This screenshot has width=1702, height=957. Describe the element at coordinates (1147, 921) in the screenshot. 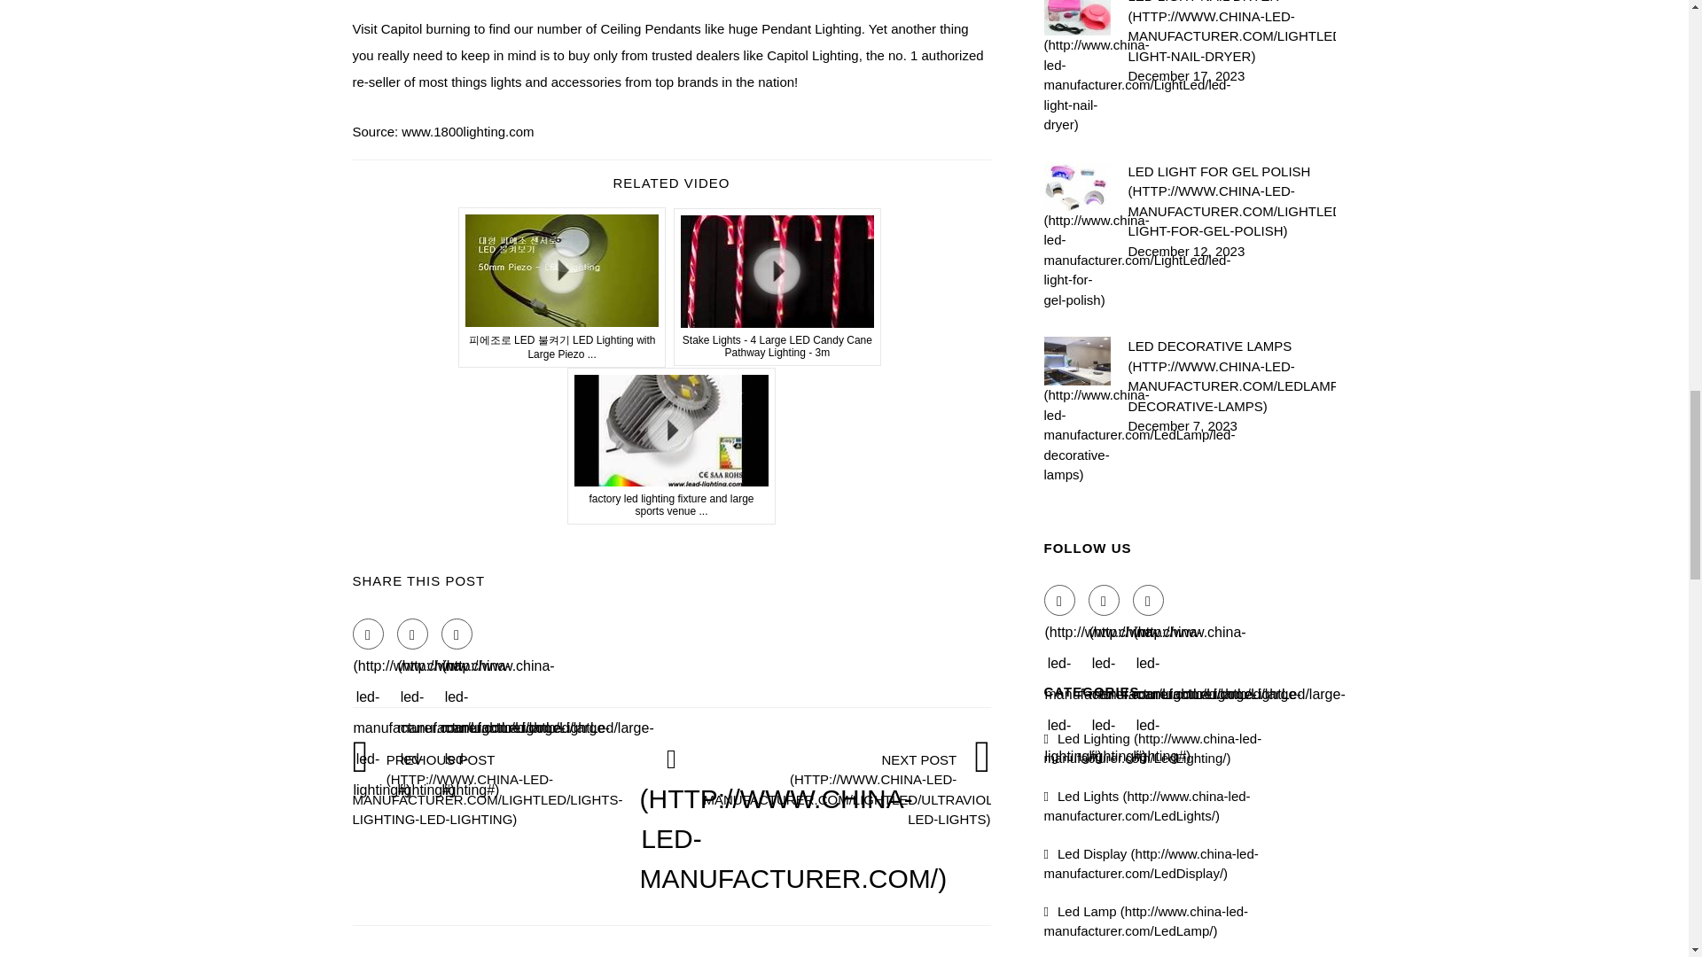

I see `View all posts filed under Led Lamp` at that location.